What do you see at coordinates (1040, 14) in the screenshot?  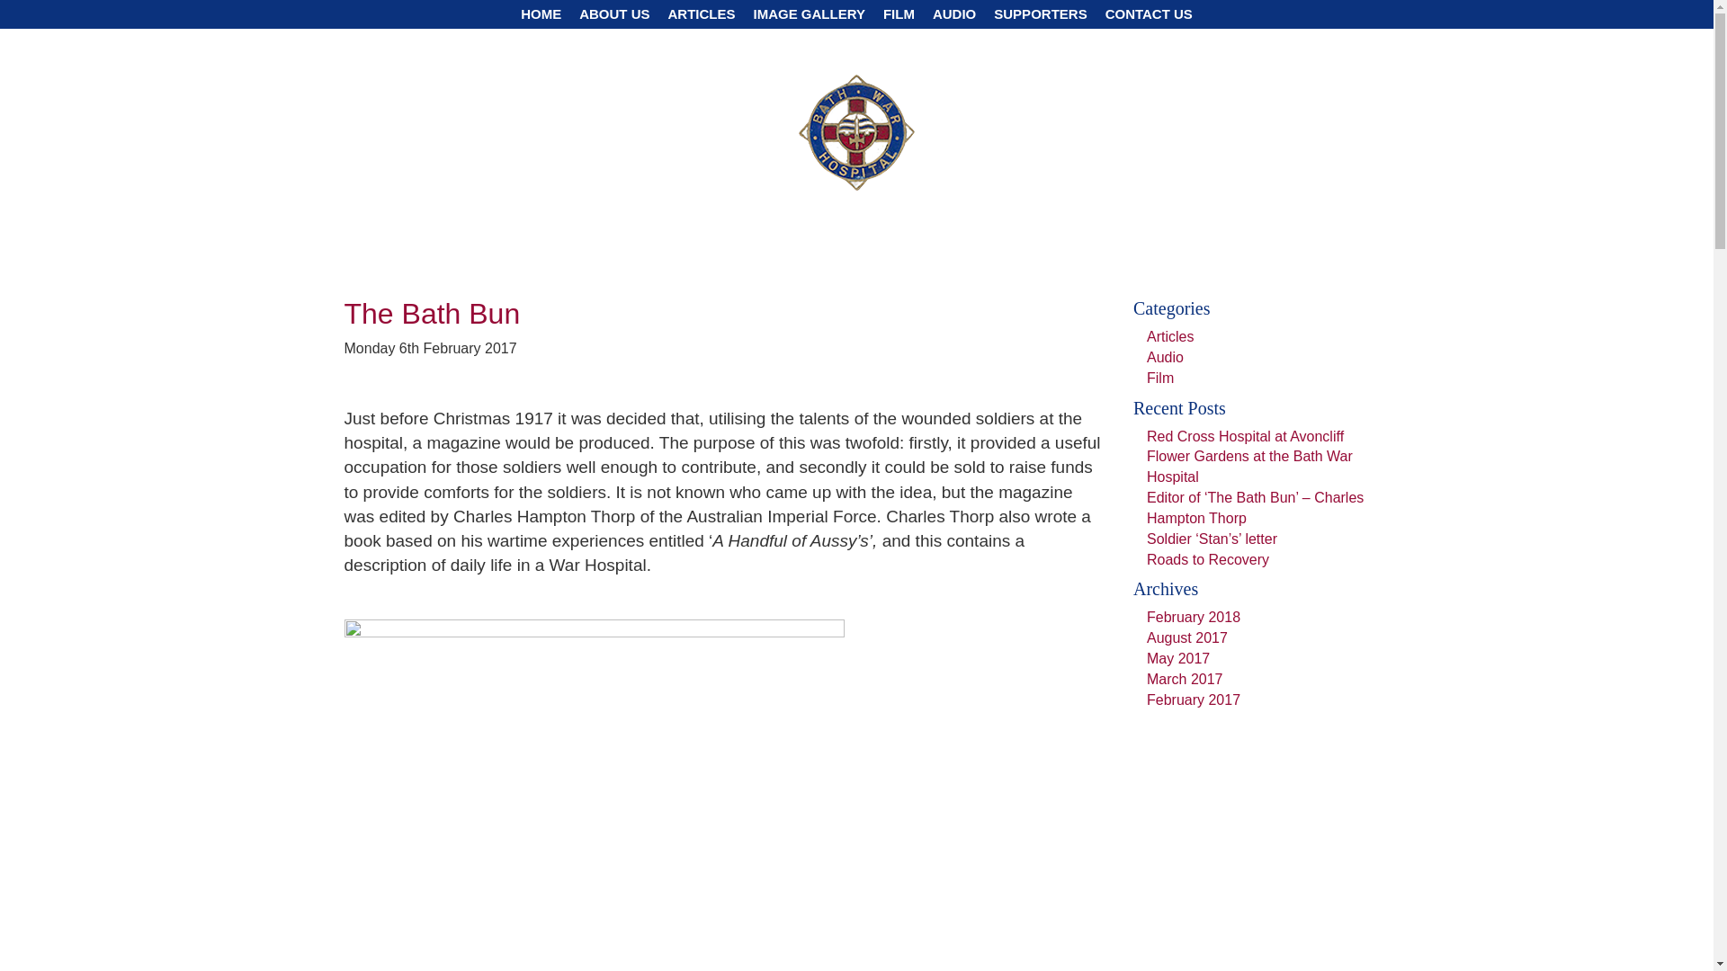 I see `SUPPORTERS` at bounding box center [1040, 14].